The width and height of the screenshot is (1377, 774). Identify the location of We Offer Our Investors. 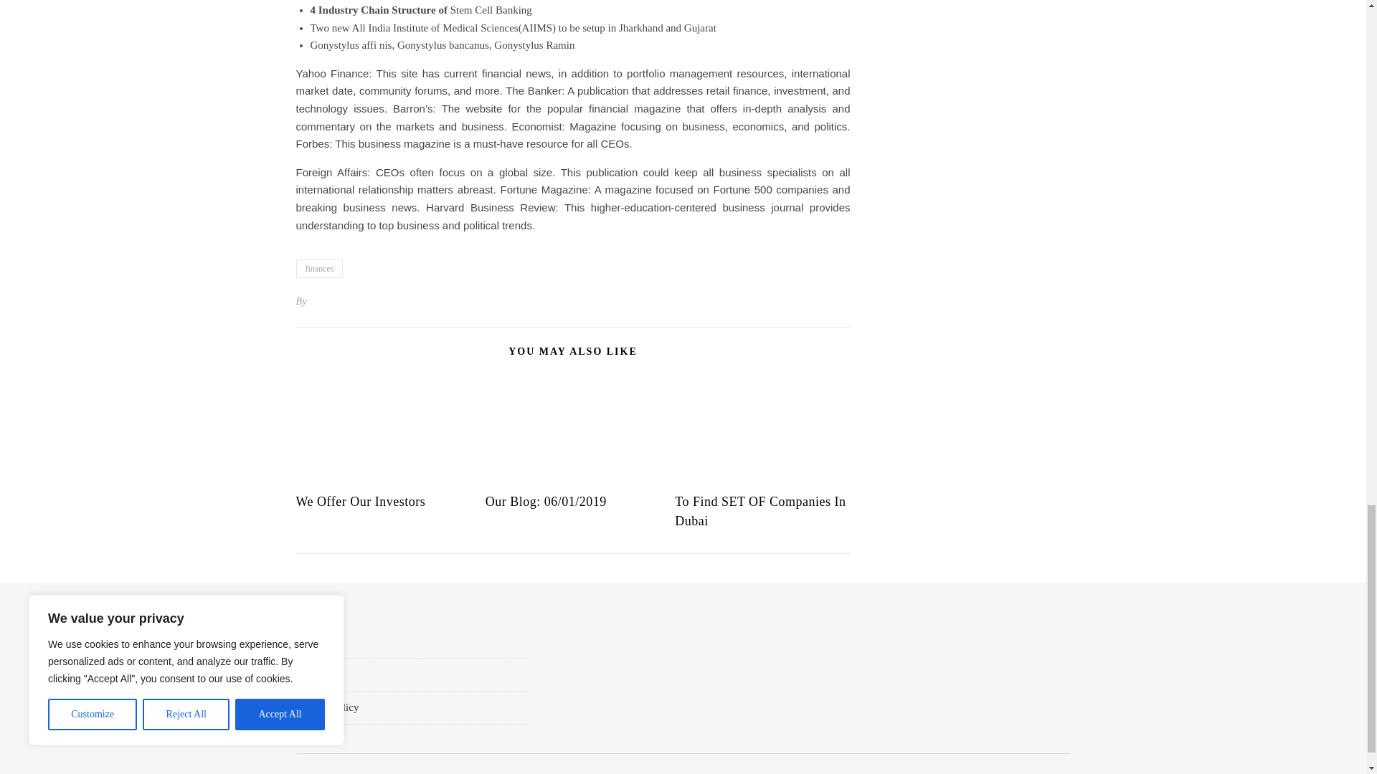
(360, 502).